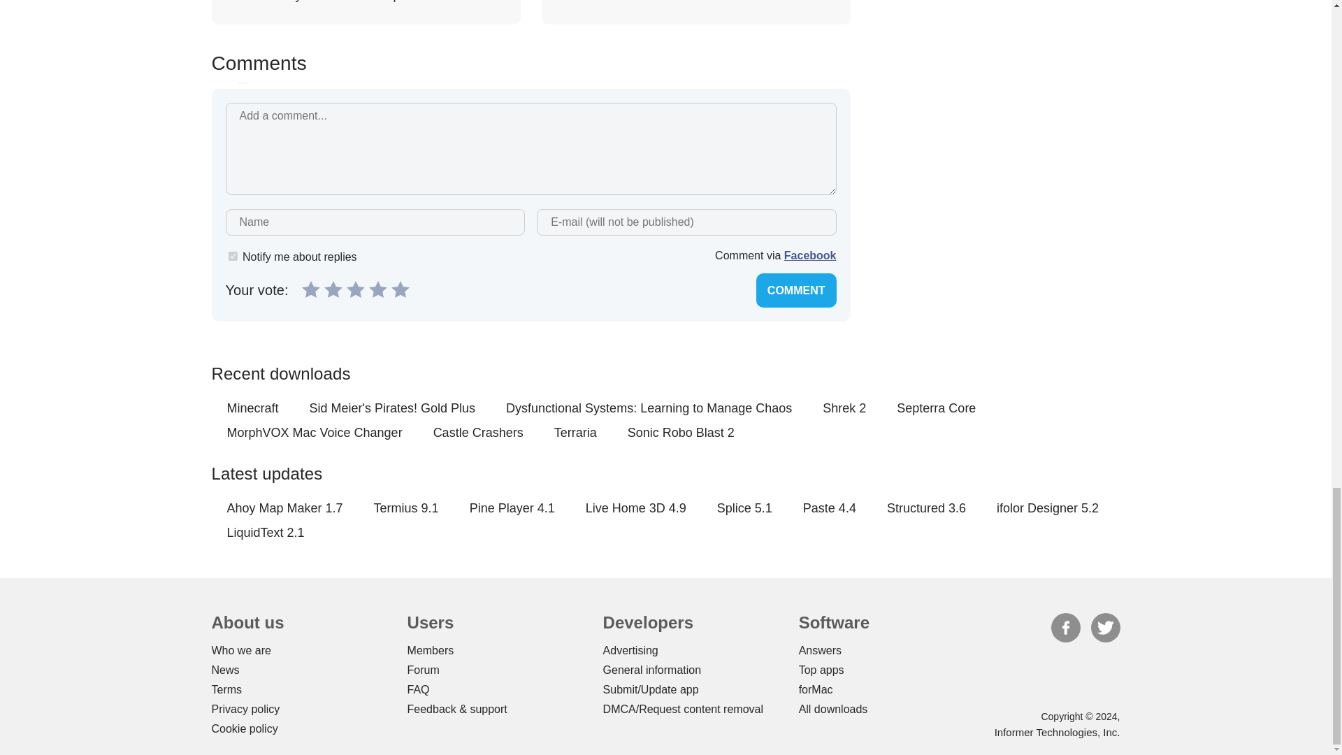 Image resolution: width=1342 pixels, height=755 pixels. I want to click on 2, so click(333, 289).